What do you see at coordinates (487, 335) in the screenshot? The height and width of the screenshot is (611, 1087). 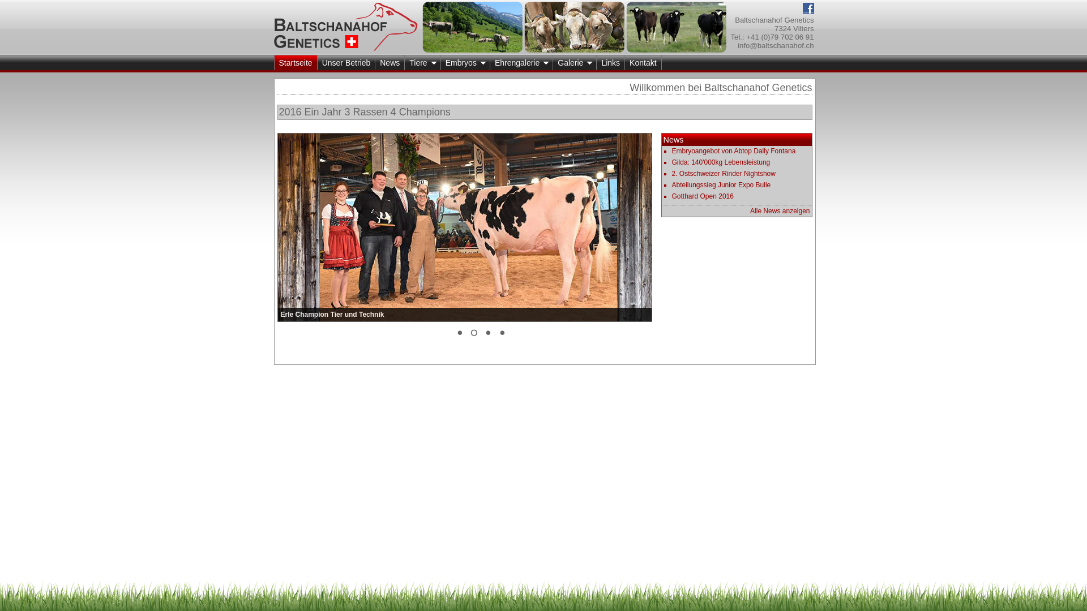 I see `3` at bounding box center [487, 335].